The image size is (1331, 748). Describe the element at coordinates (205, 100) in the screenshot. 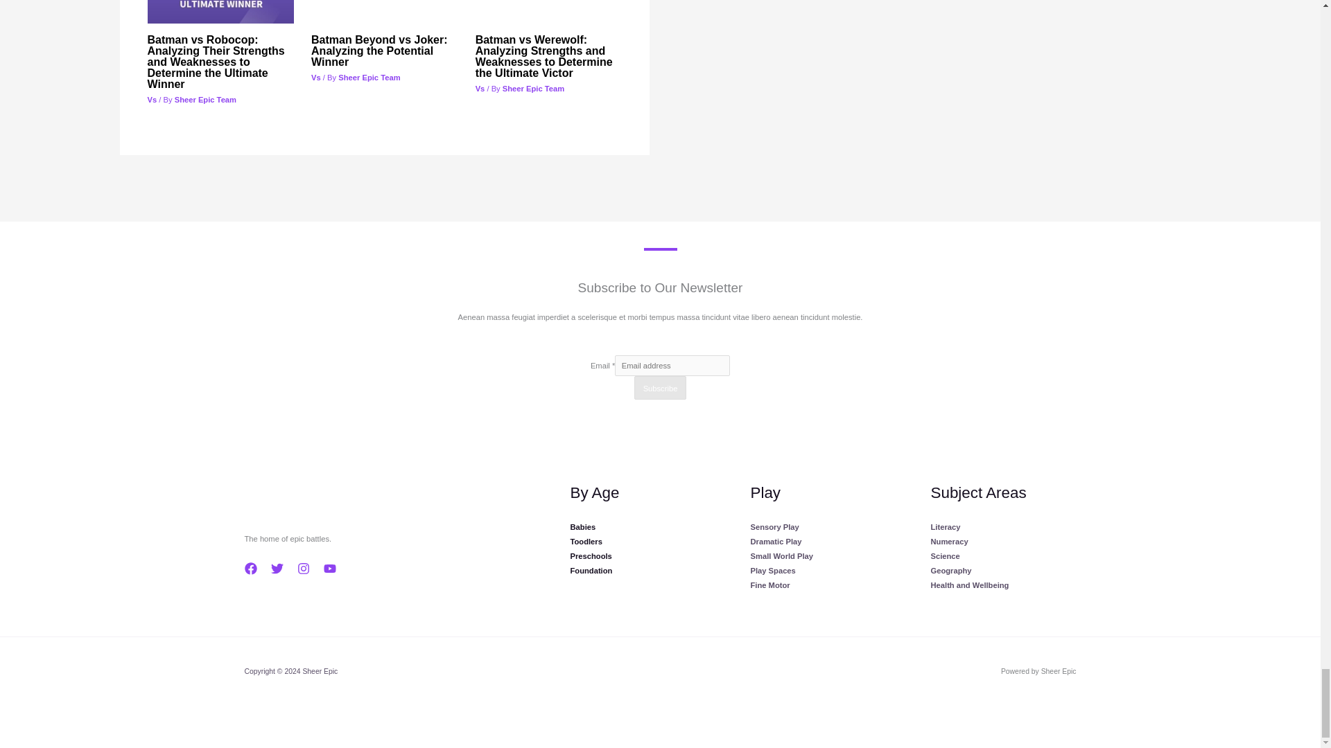

I see `Sheer Epic Team` at that location.